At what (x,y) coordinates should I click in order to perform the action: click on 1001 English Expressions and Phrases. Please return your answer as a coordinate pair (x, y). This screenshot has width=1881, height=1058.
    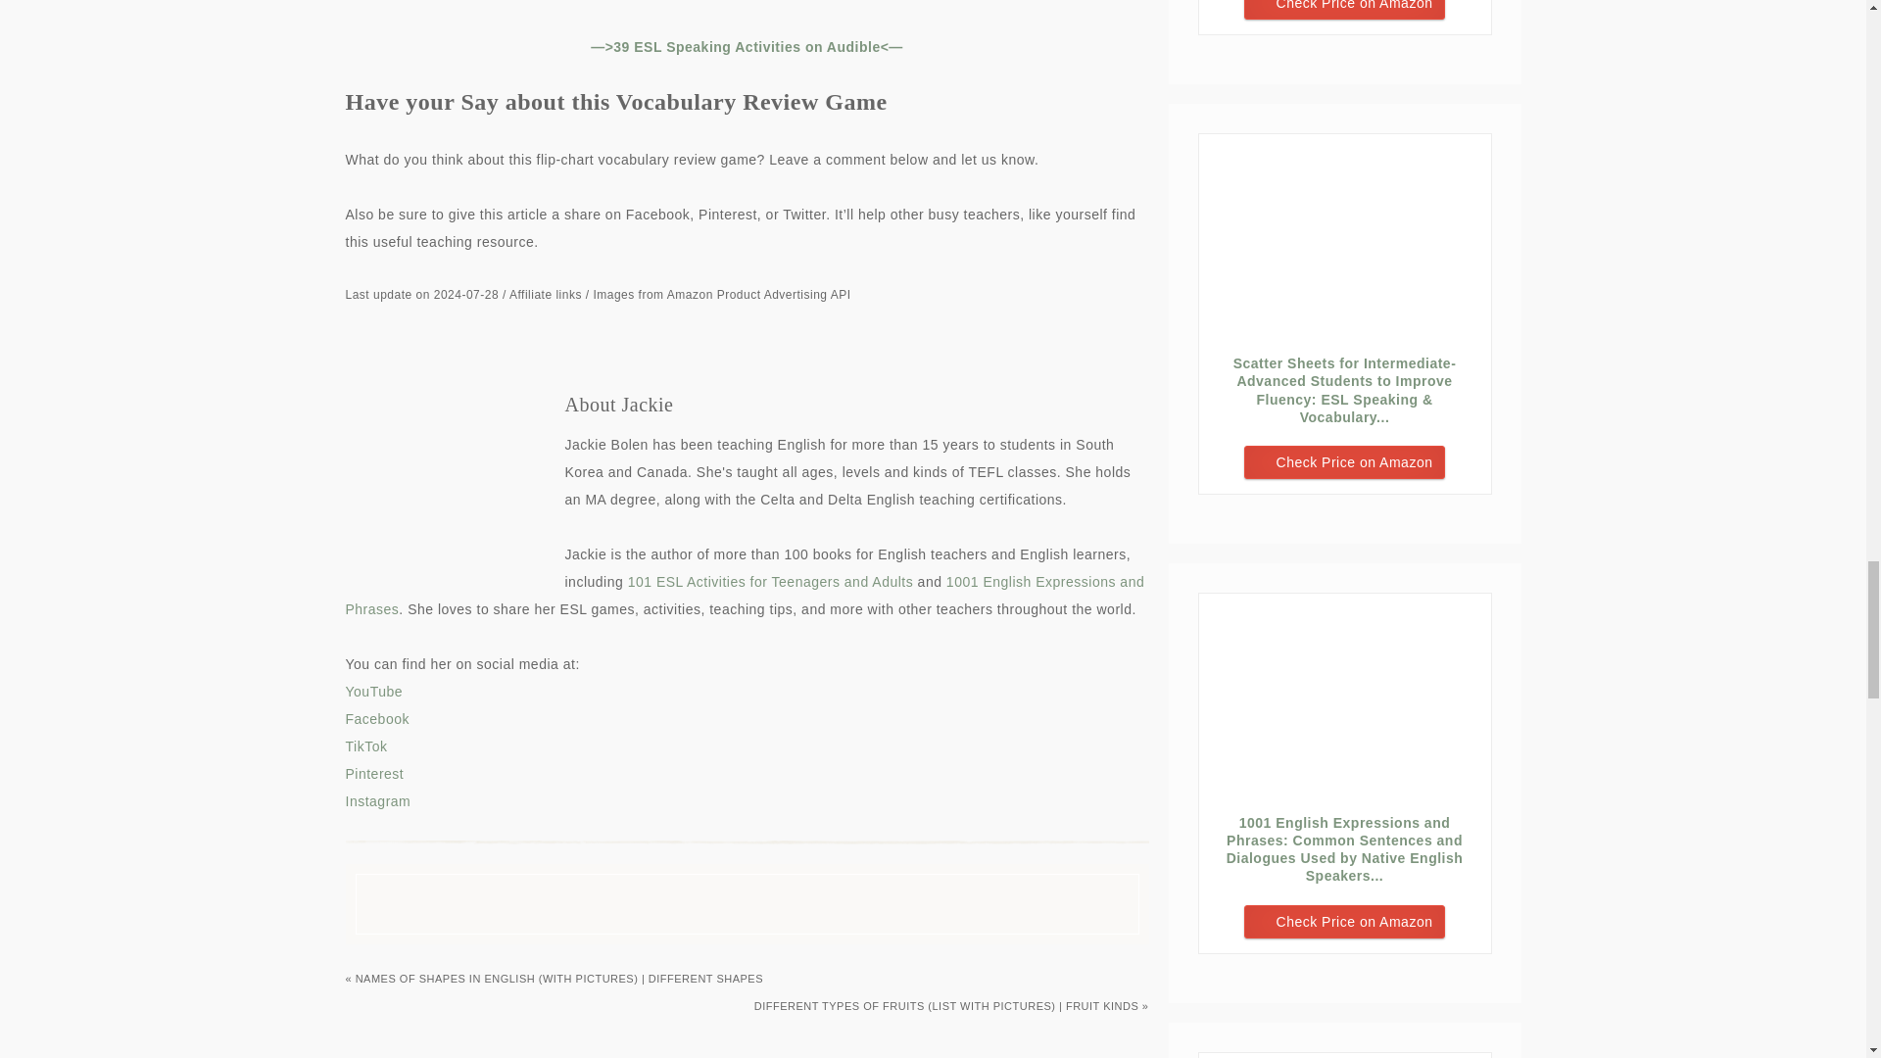
    Looking at the image, I should click on (744, 596).